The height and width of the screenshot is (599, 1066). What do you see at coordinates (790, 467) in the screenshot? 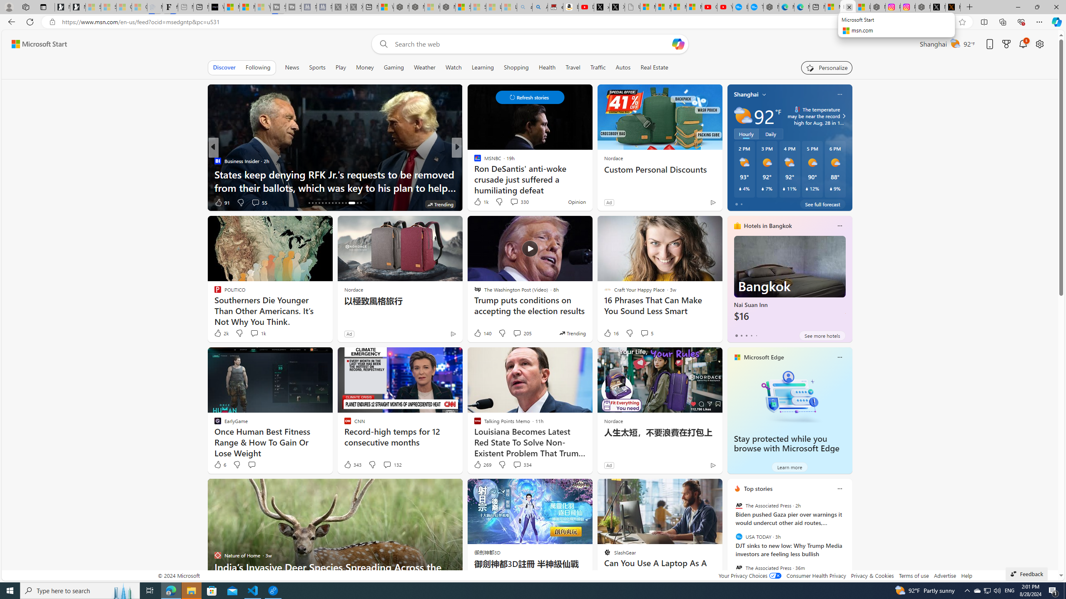
I see `Learn more` at bounding box center [790, 467].